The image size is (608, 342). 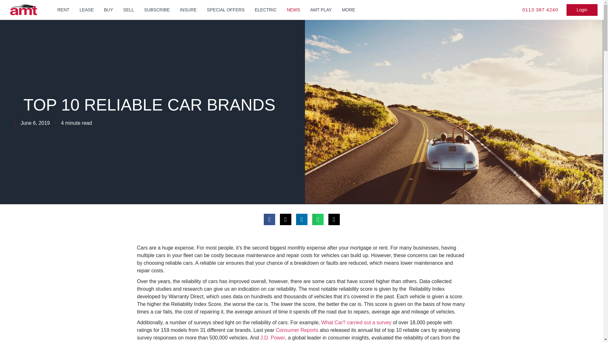 What do you see at coordinates (129, 9) in the screenshot?
I see `SELL` at bounding box center [129, 9].